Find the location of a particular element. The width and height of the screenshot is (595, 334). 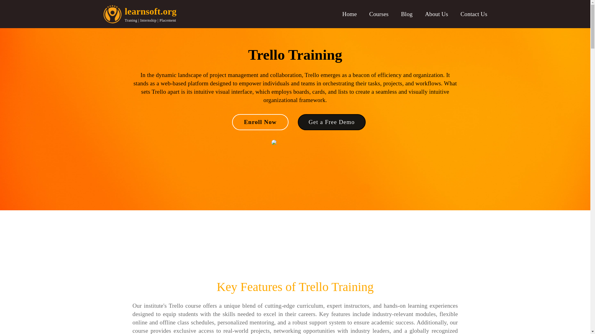

Enroll Now is located at coordinates (260, 122).